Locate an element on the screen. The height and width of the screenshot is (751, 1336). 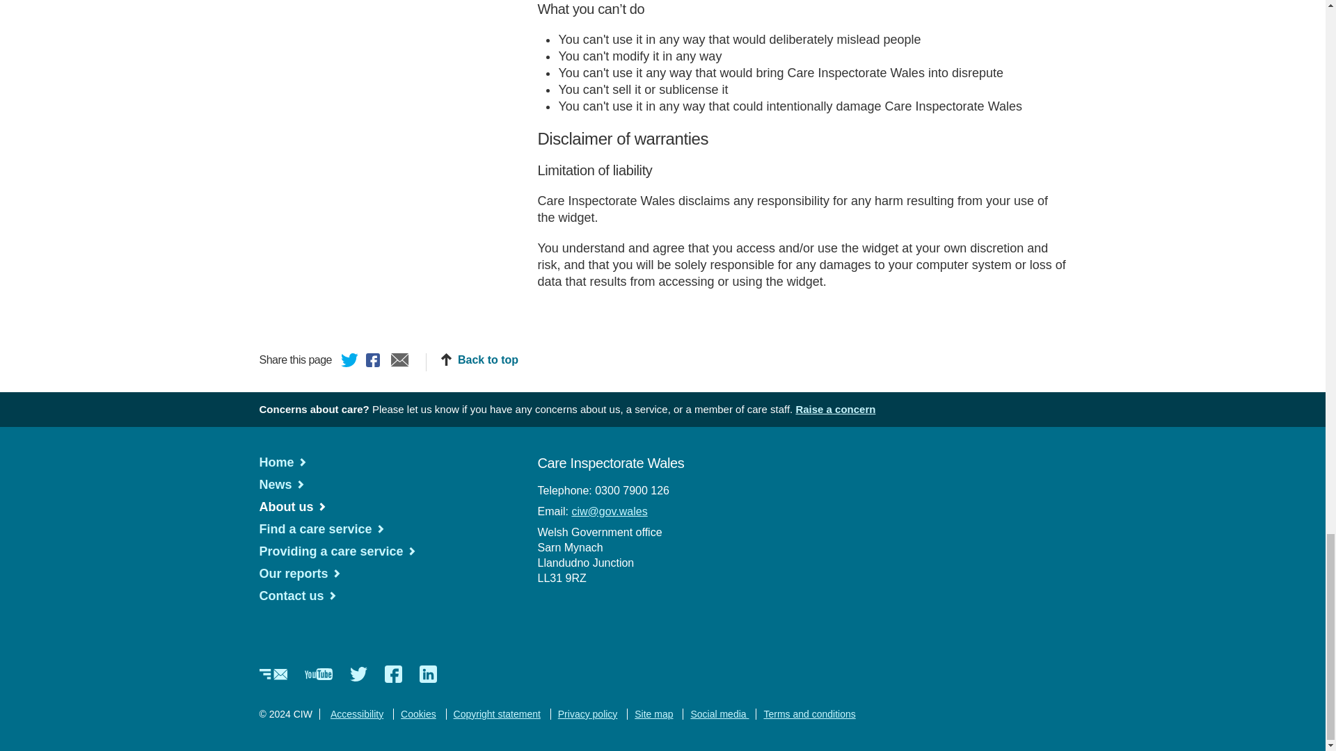
Raising a concern about care services  is located at coordinates (835, 409).